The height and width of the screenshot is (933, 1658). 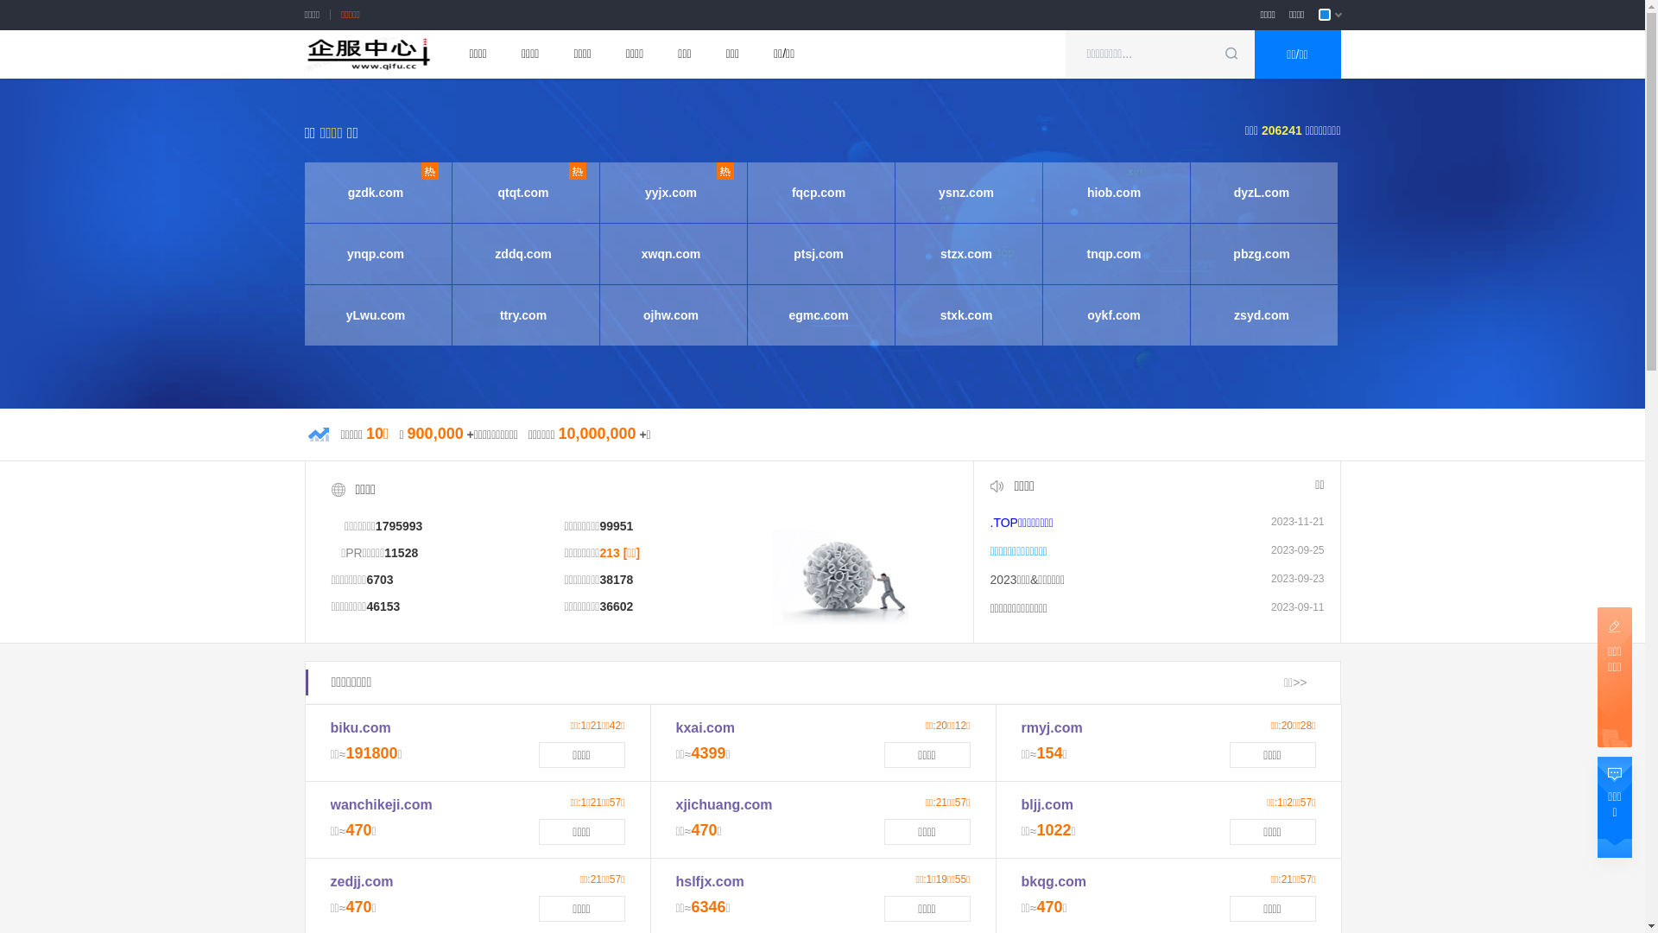 I want to click on stzx.com, so click(x=965, y=254).